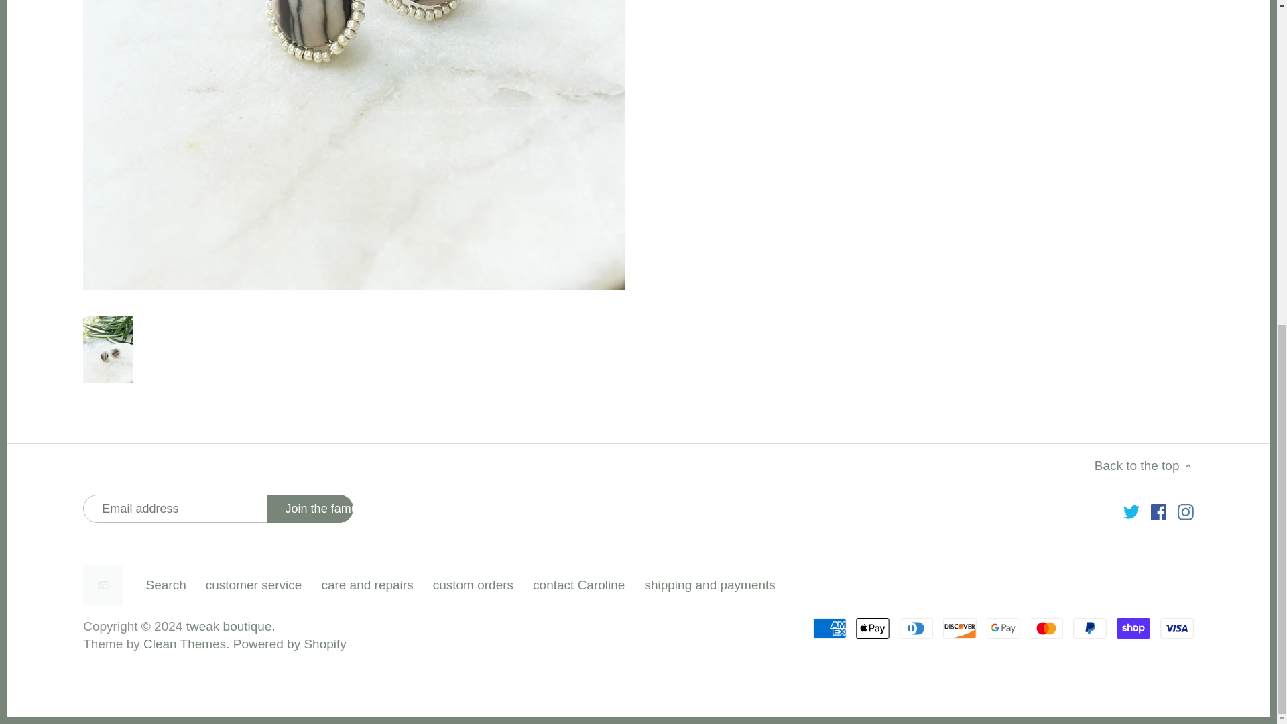 The height and width of the screenshot is (724, 1287). Describe the element at coordinates (310, 508) in the screenshot. I see `Join the family!` at that location.